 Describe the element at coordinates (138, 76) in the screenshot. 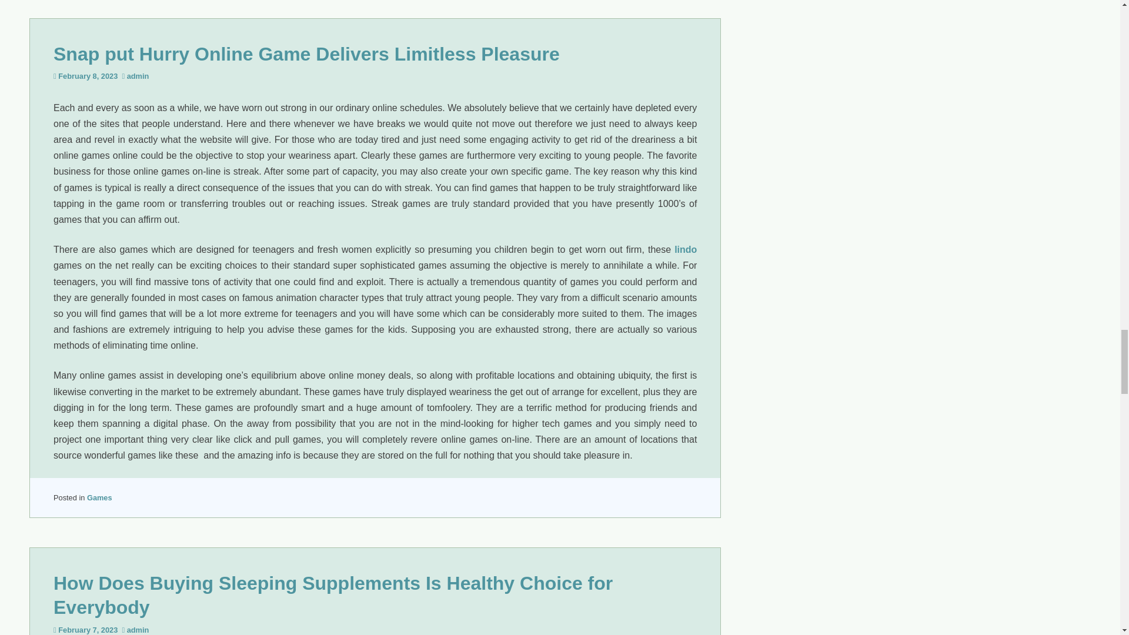

I see `admin` at that location.